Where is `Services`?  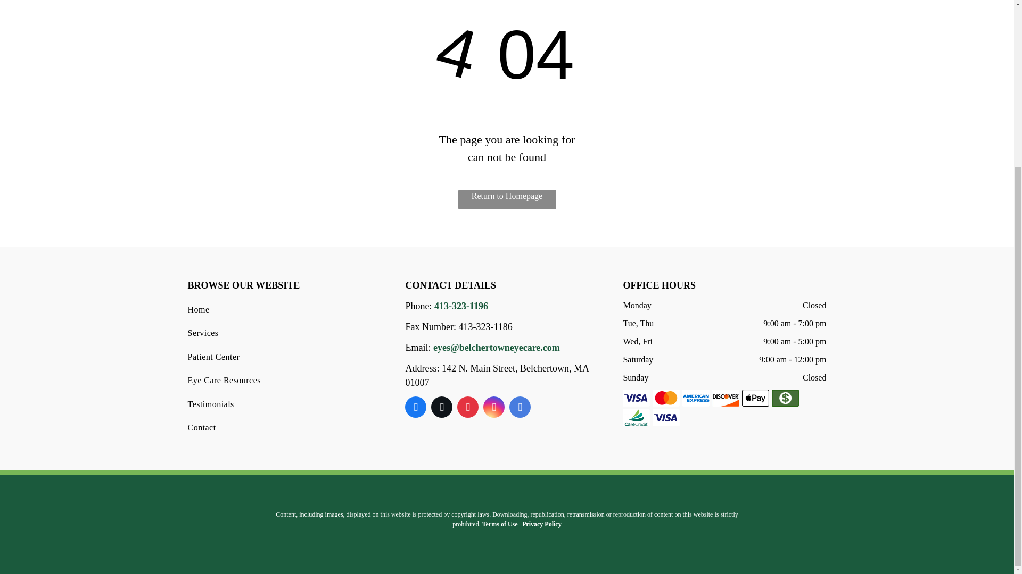
Services is located at coordinates (284, 333).